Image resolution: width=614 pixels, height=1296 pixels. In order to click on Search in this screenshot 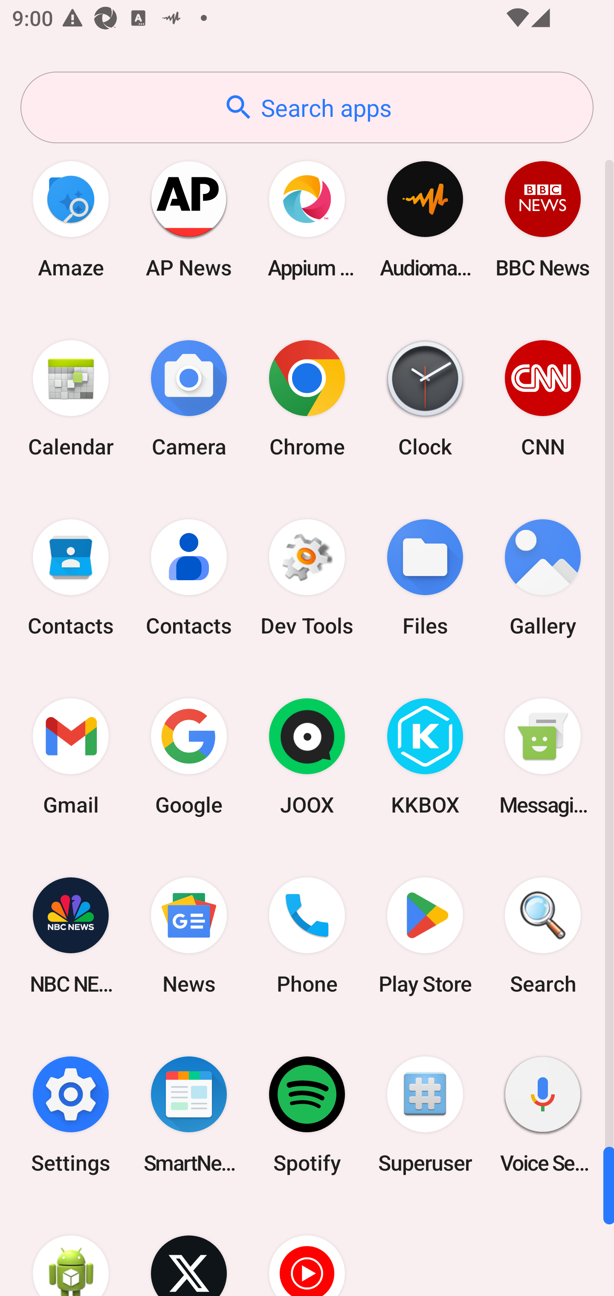, I will do `click(543, 935)`.